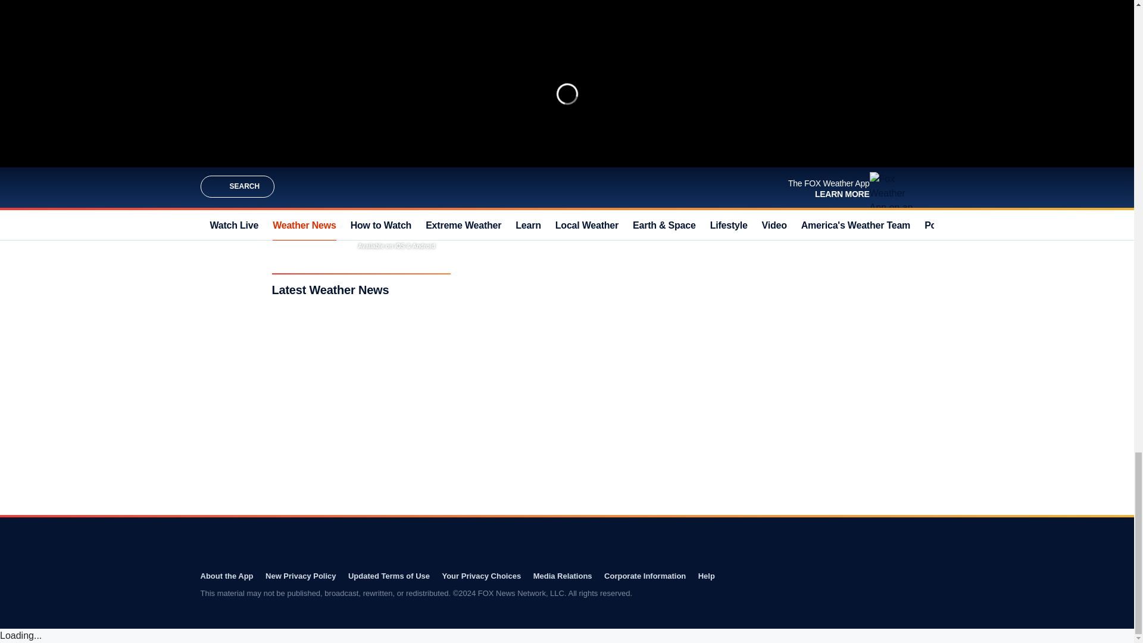 The height and width of the screenshot is (643, 1143). Describe the element at coordinates (563, 127) in the screenshot. I see `clicking here` at that location.